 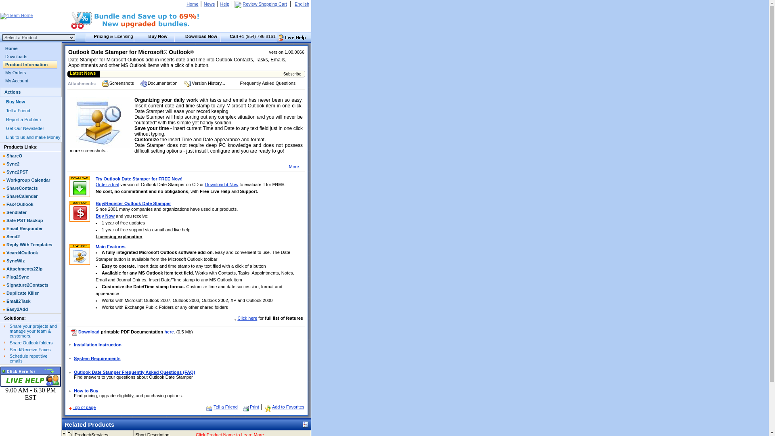 What do you see at coordinates (31, 237) in the screenshot?
I see `Send2` at bounding box center [31, 237].